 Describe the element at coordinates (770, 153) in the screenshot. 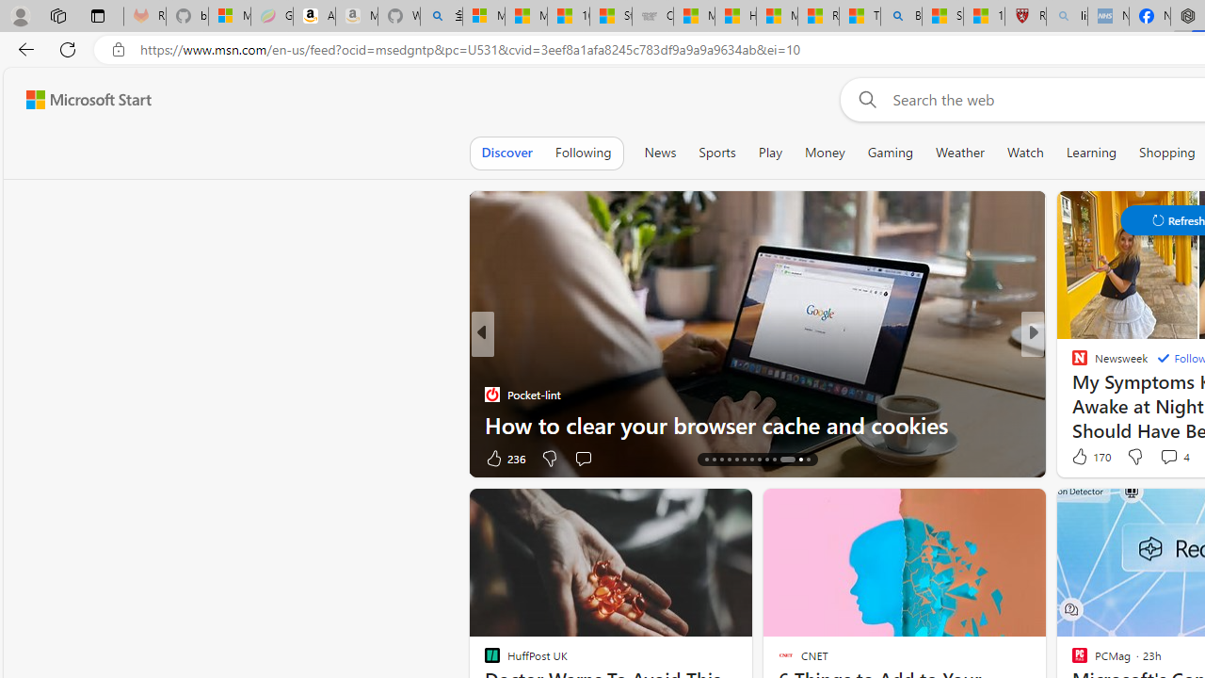

I see `Play` at that location.